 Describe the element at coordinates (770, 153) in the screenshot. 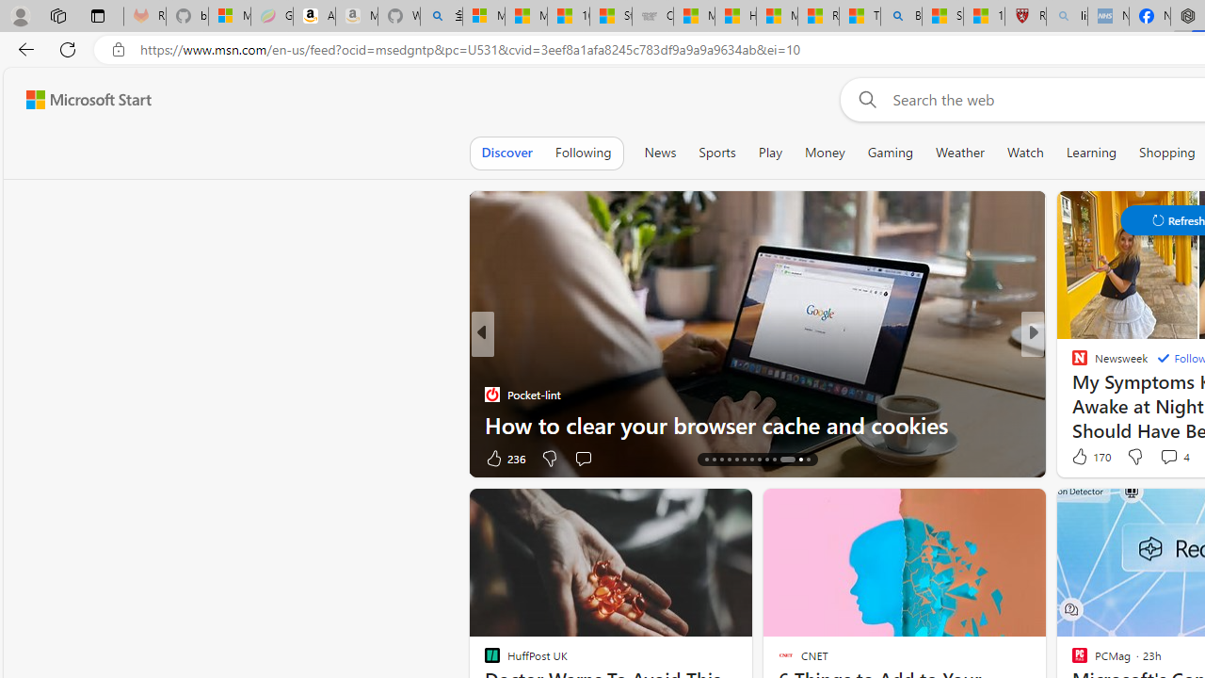

I see `Play` at that location.